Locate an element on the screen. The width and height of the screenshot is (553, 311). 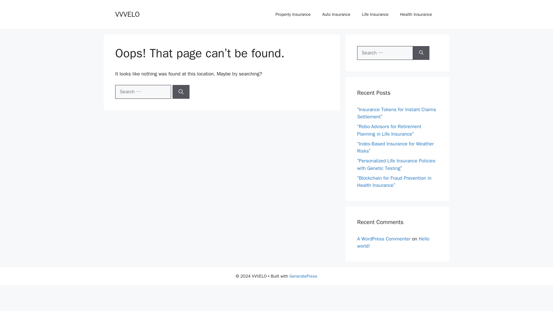
Auto Insurance is located at coordinates (336, 14).